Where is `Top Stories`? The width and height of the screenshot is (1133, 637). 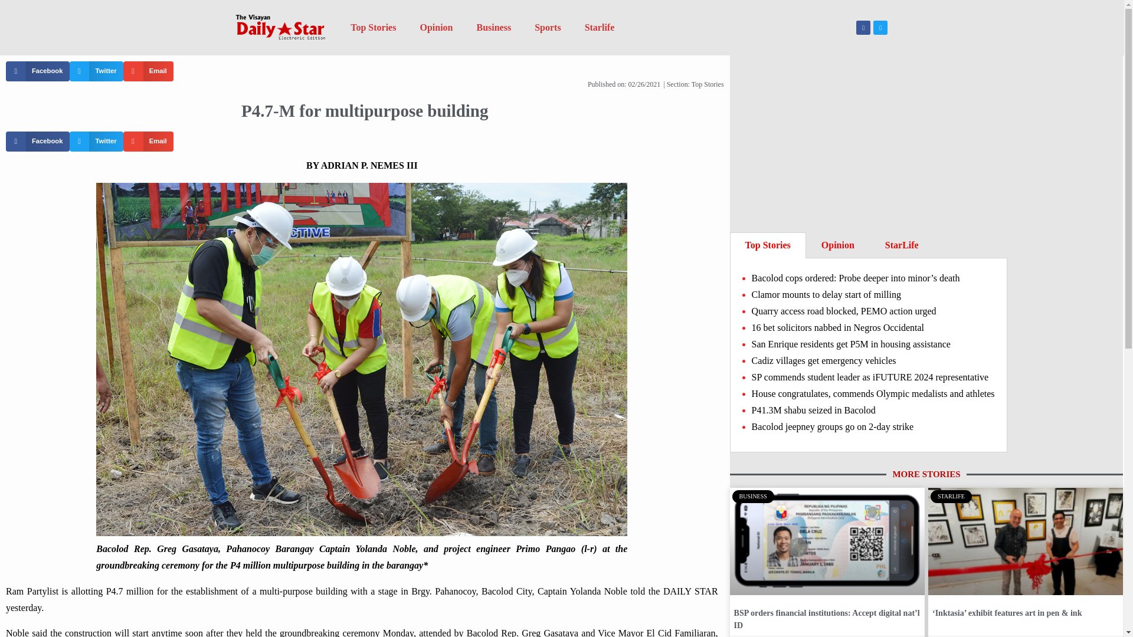
Top Stories is located at coordinates (768, 245).